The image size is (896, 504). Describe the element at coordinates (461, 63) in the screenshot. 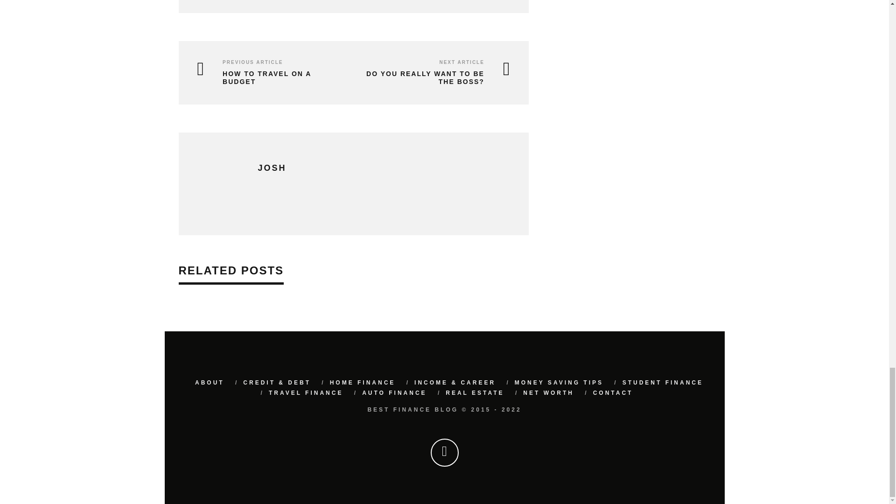

I see `NEXT ARTICLE` at that location.